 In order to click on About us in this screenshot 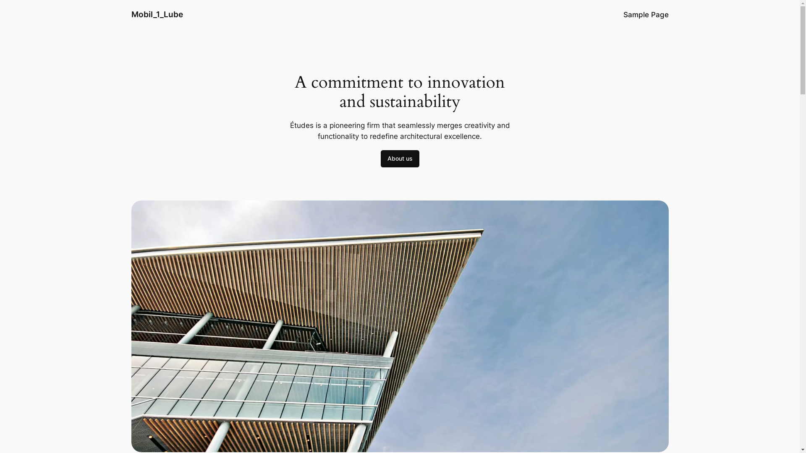, I will do `click(400, 159)`.